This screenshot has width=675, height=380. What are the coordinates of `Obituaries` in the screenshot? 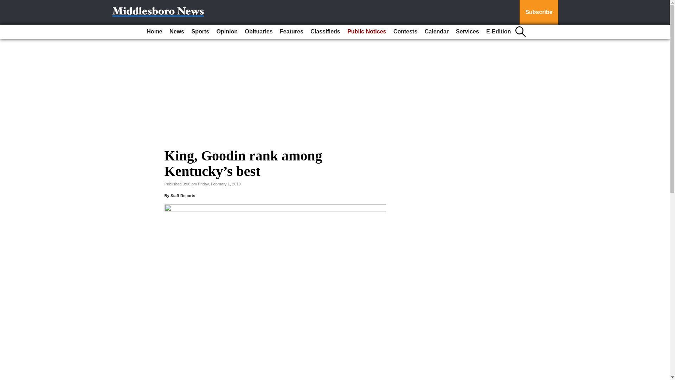 It's located at (258, 32).